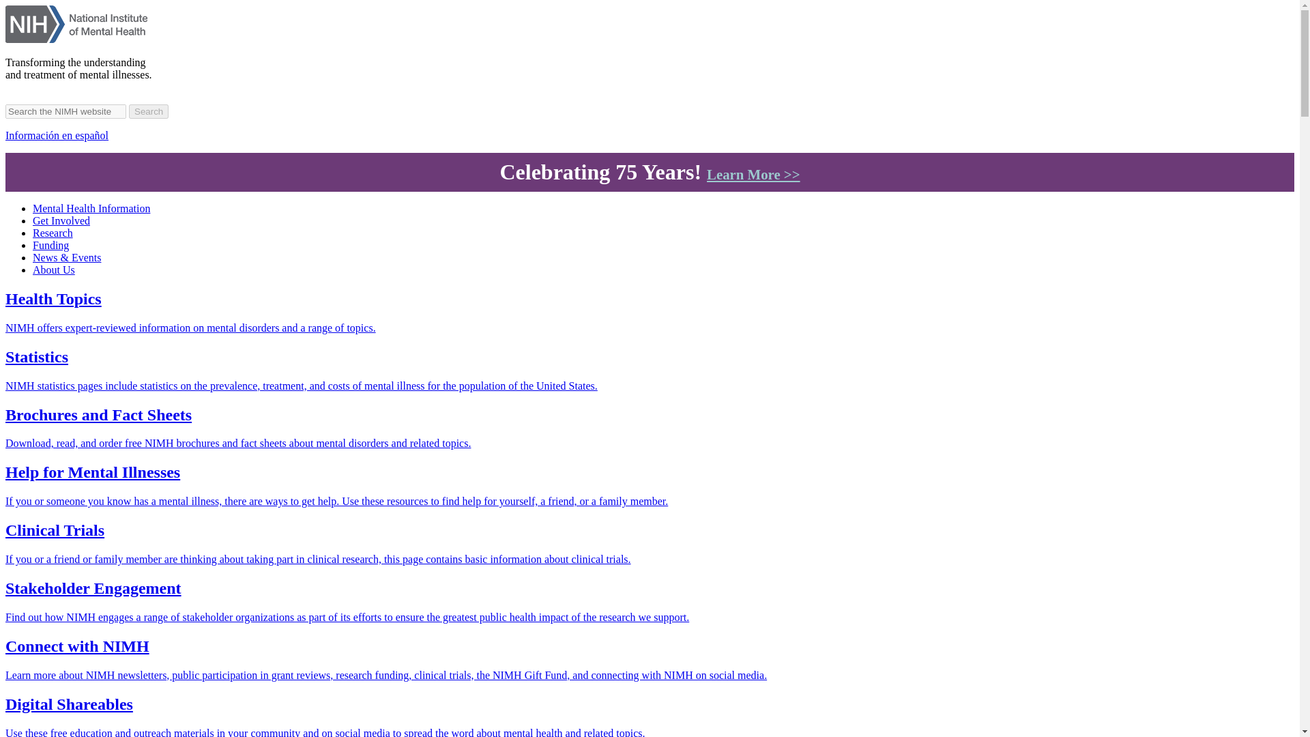  What do you see at coordinates (50, 246) in the screenshot?
I see `Funding` at bounding box center [50, 246].